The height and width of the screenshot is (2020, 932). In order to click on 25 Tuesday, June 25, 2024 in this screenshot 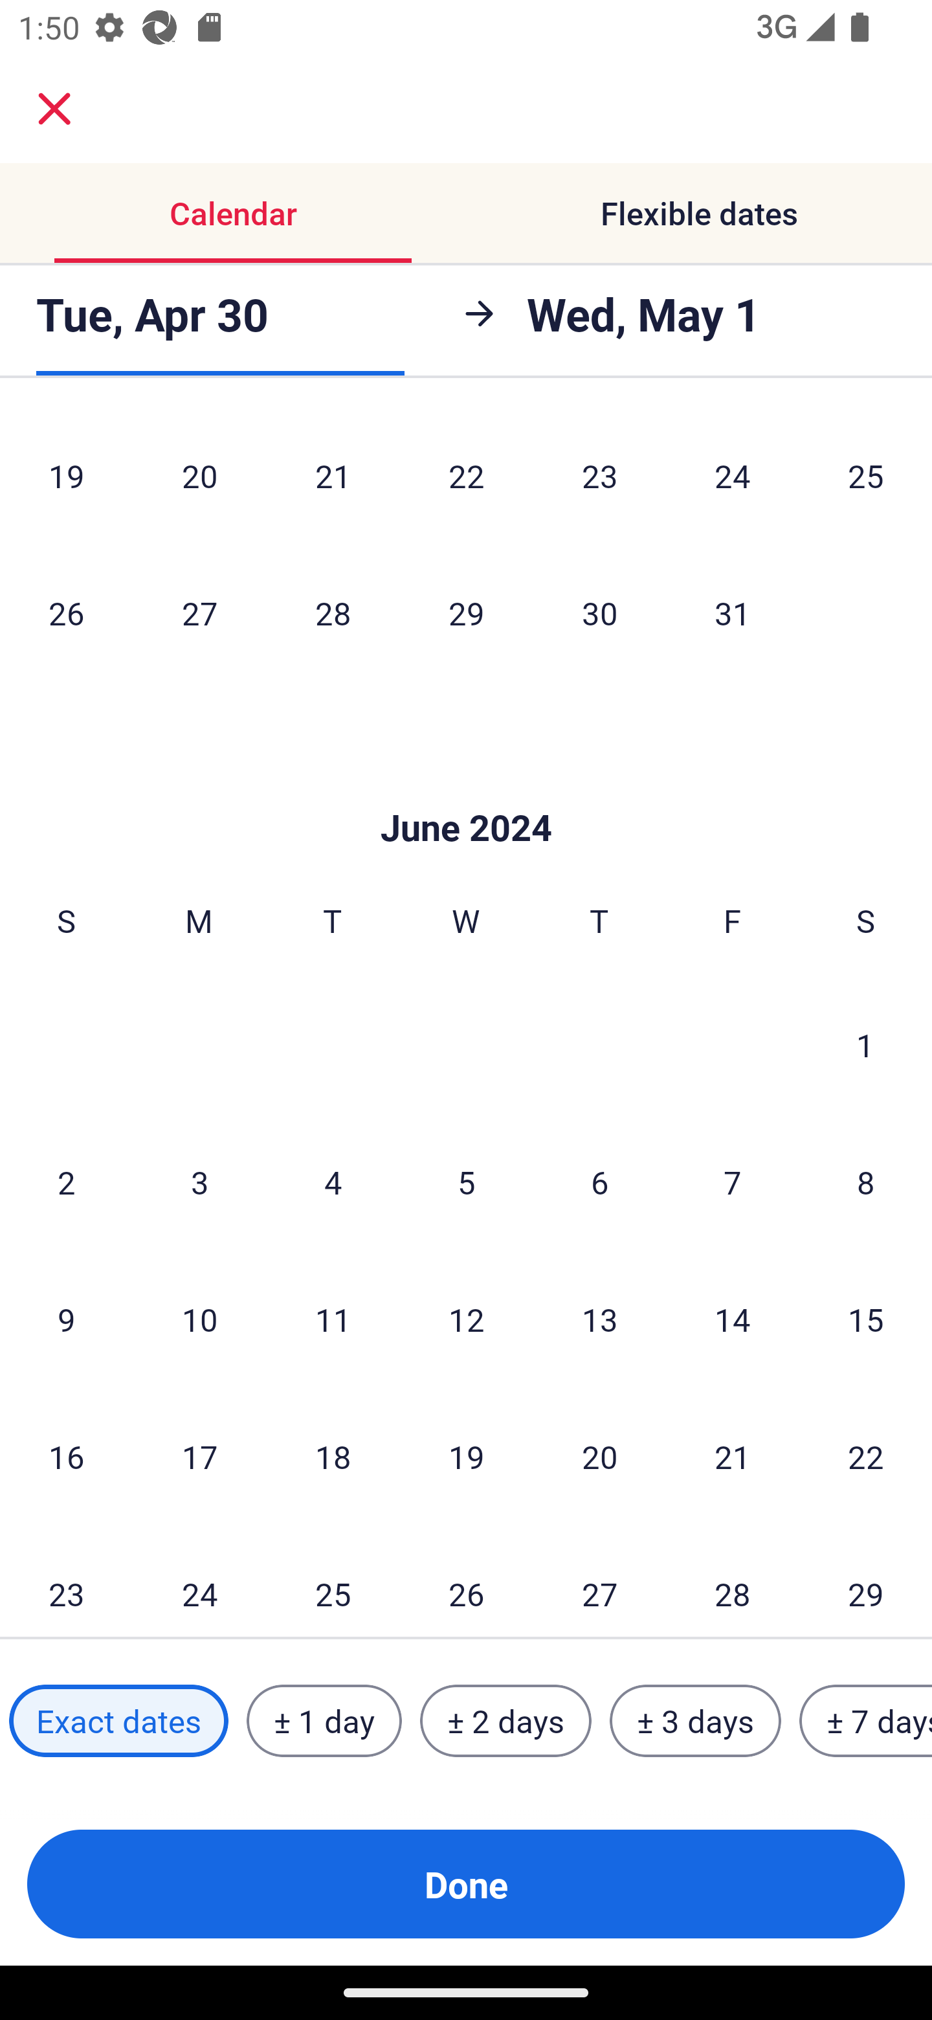, I will do `click(333, 1581)`.